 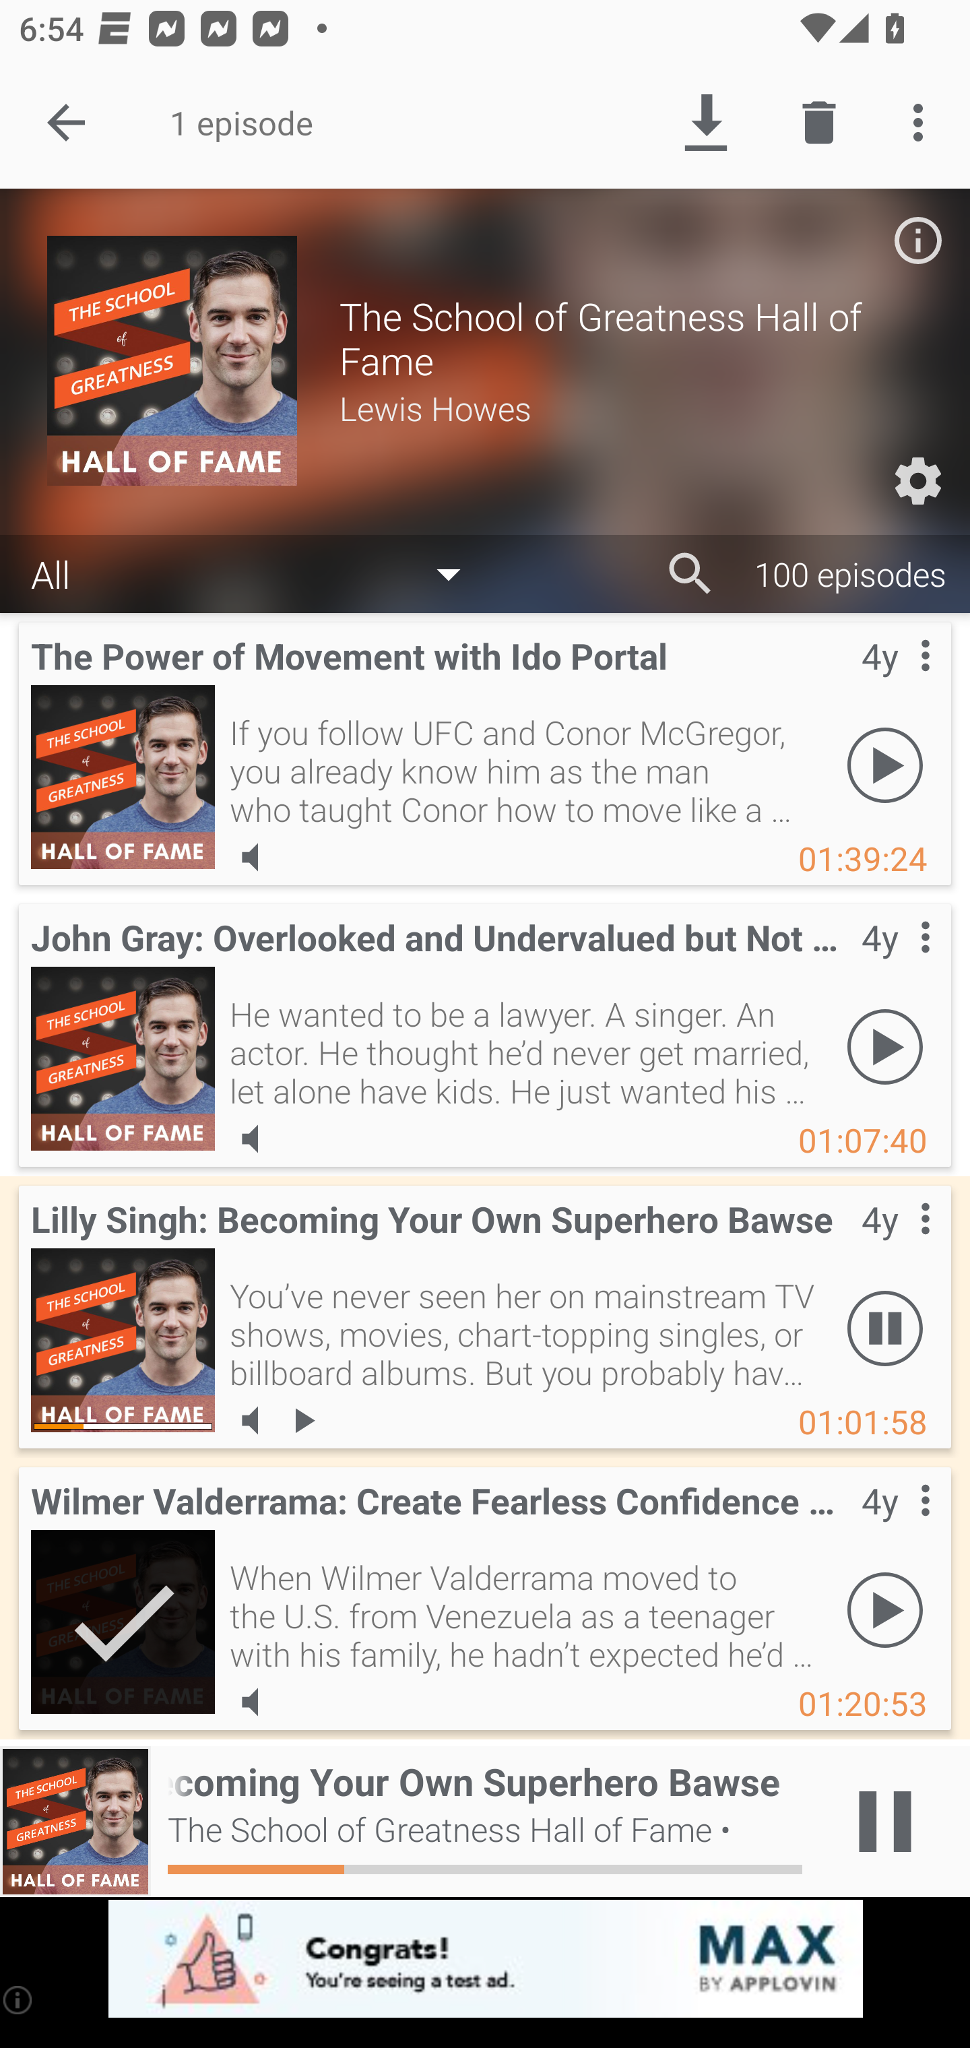 What do you see at coordinates (917, 240) in the screenshot?
I see `Podcast description` at bounding box center [917, 240].